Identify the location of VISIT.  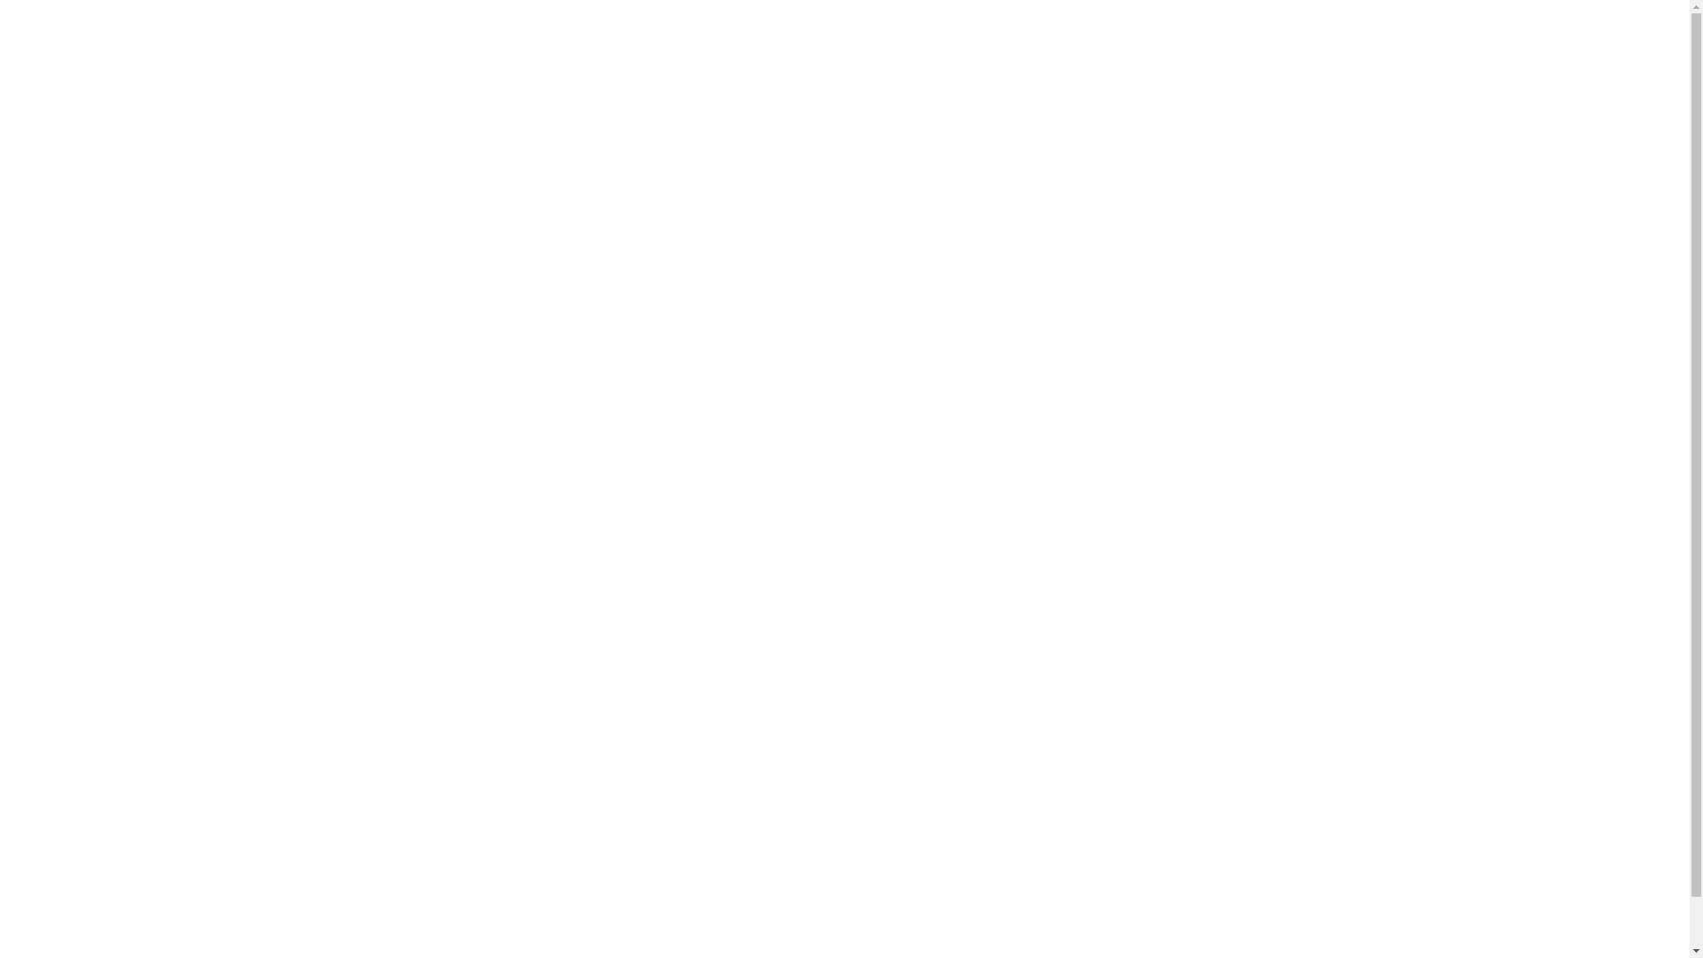
(1345, 21).